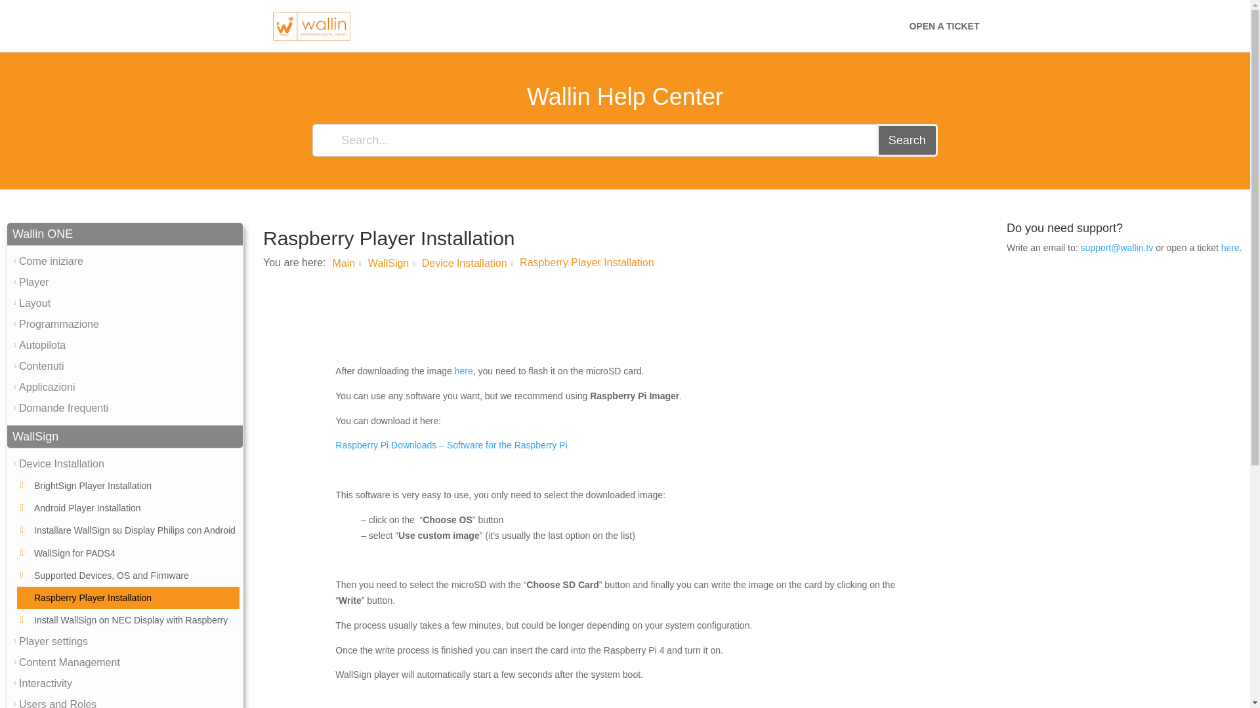  What do you see at coordinates (34, 303) in the screenshot?
I see `Layout` at bounding box center [34, 303].